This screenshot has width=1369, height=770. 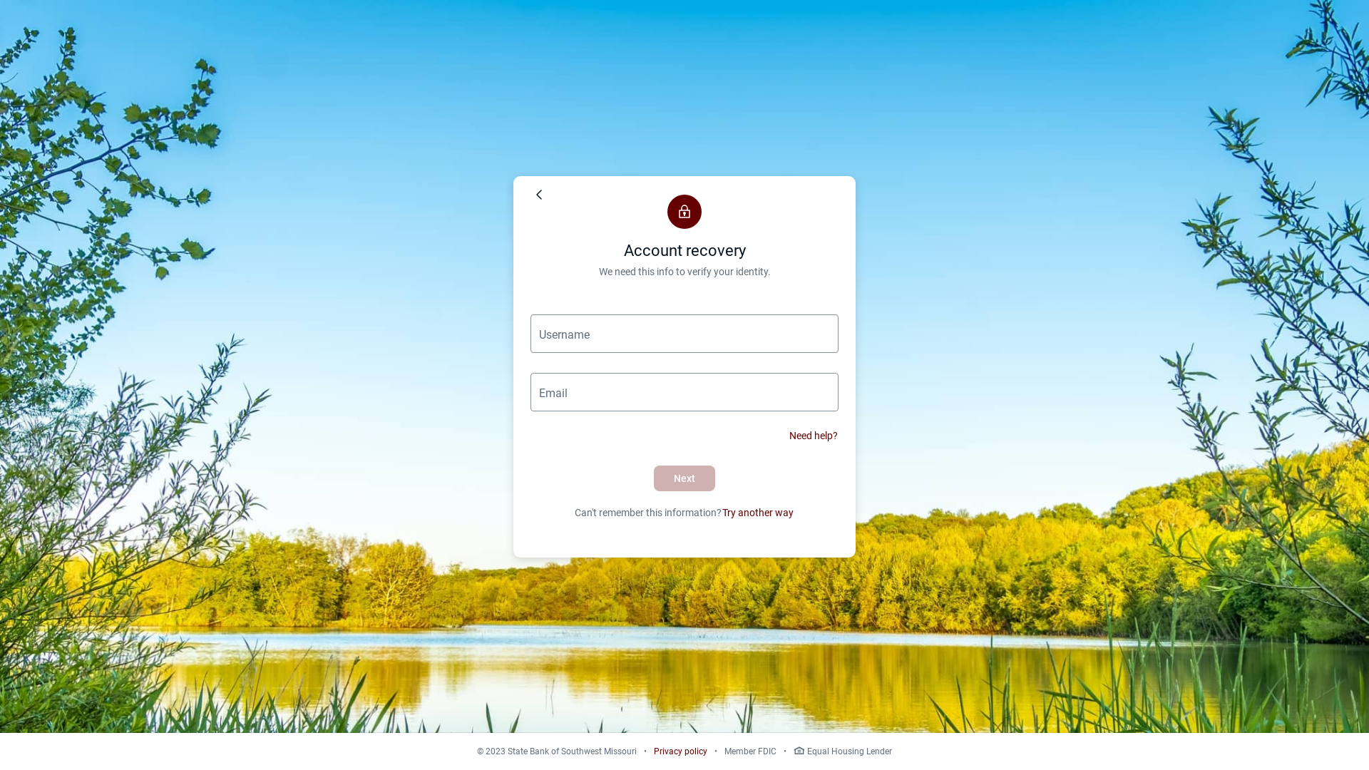 I want to click on Username, so click(x=684, y=333).